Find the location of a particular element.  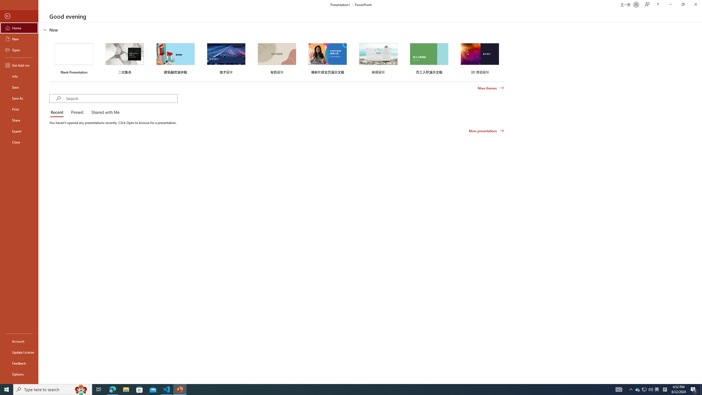

Blank Presentation is located at coordinates (74, 58).